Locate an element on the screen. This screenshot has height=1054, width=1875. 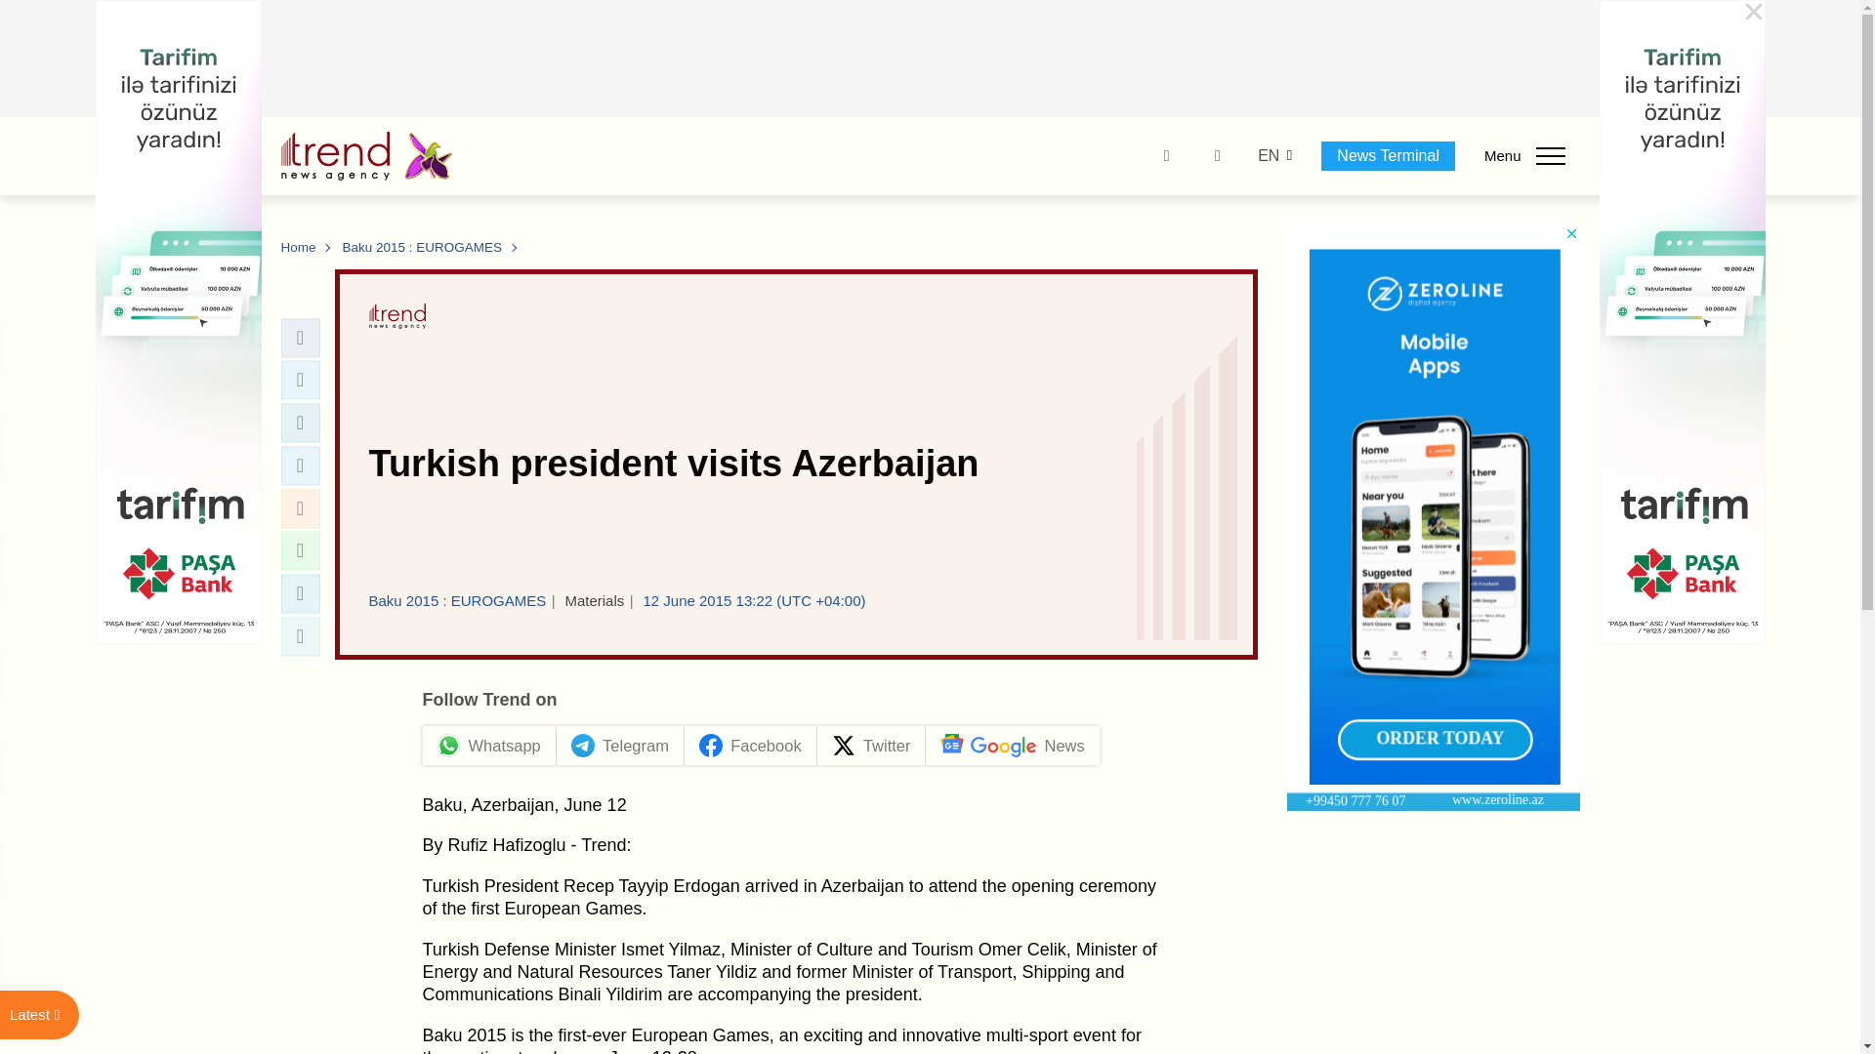
English is located at coordinates (1268, 156).